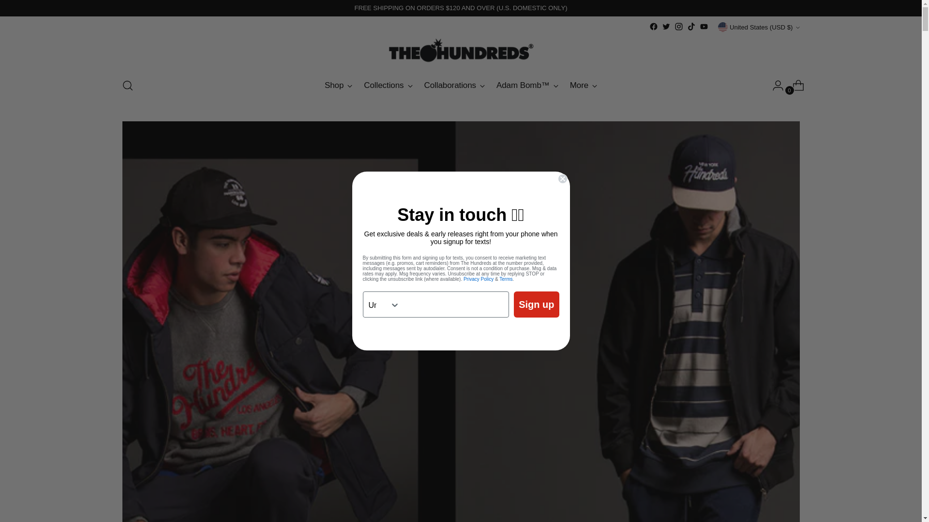  Describe the element at coordinates (691, 26) in the screenshot. I see `The Hundreds on Tiktok` at that location.